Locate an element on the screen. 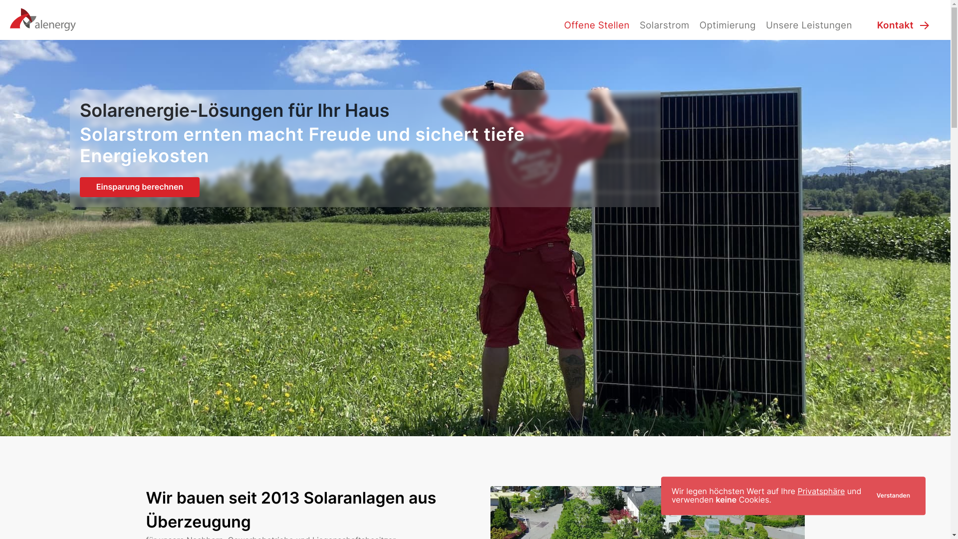  Einsparung berechnen is located at coordinates (140, 187).